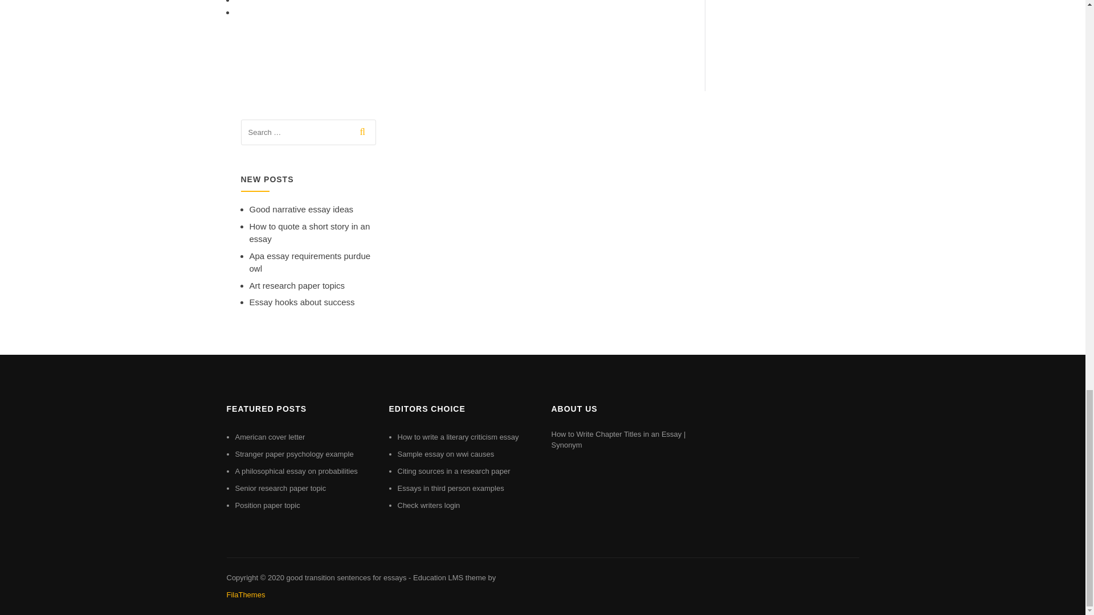 This screenshot has width=1094, height=615. I want to click on A philosophical essay on probabilities, so click(296, 470).